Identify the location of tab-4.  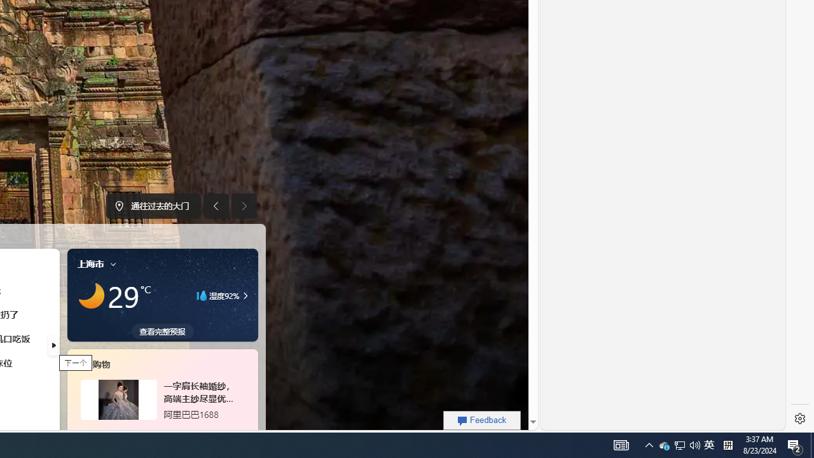
(139, 431).